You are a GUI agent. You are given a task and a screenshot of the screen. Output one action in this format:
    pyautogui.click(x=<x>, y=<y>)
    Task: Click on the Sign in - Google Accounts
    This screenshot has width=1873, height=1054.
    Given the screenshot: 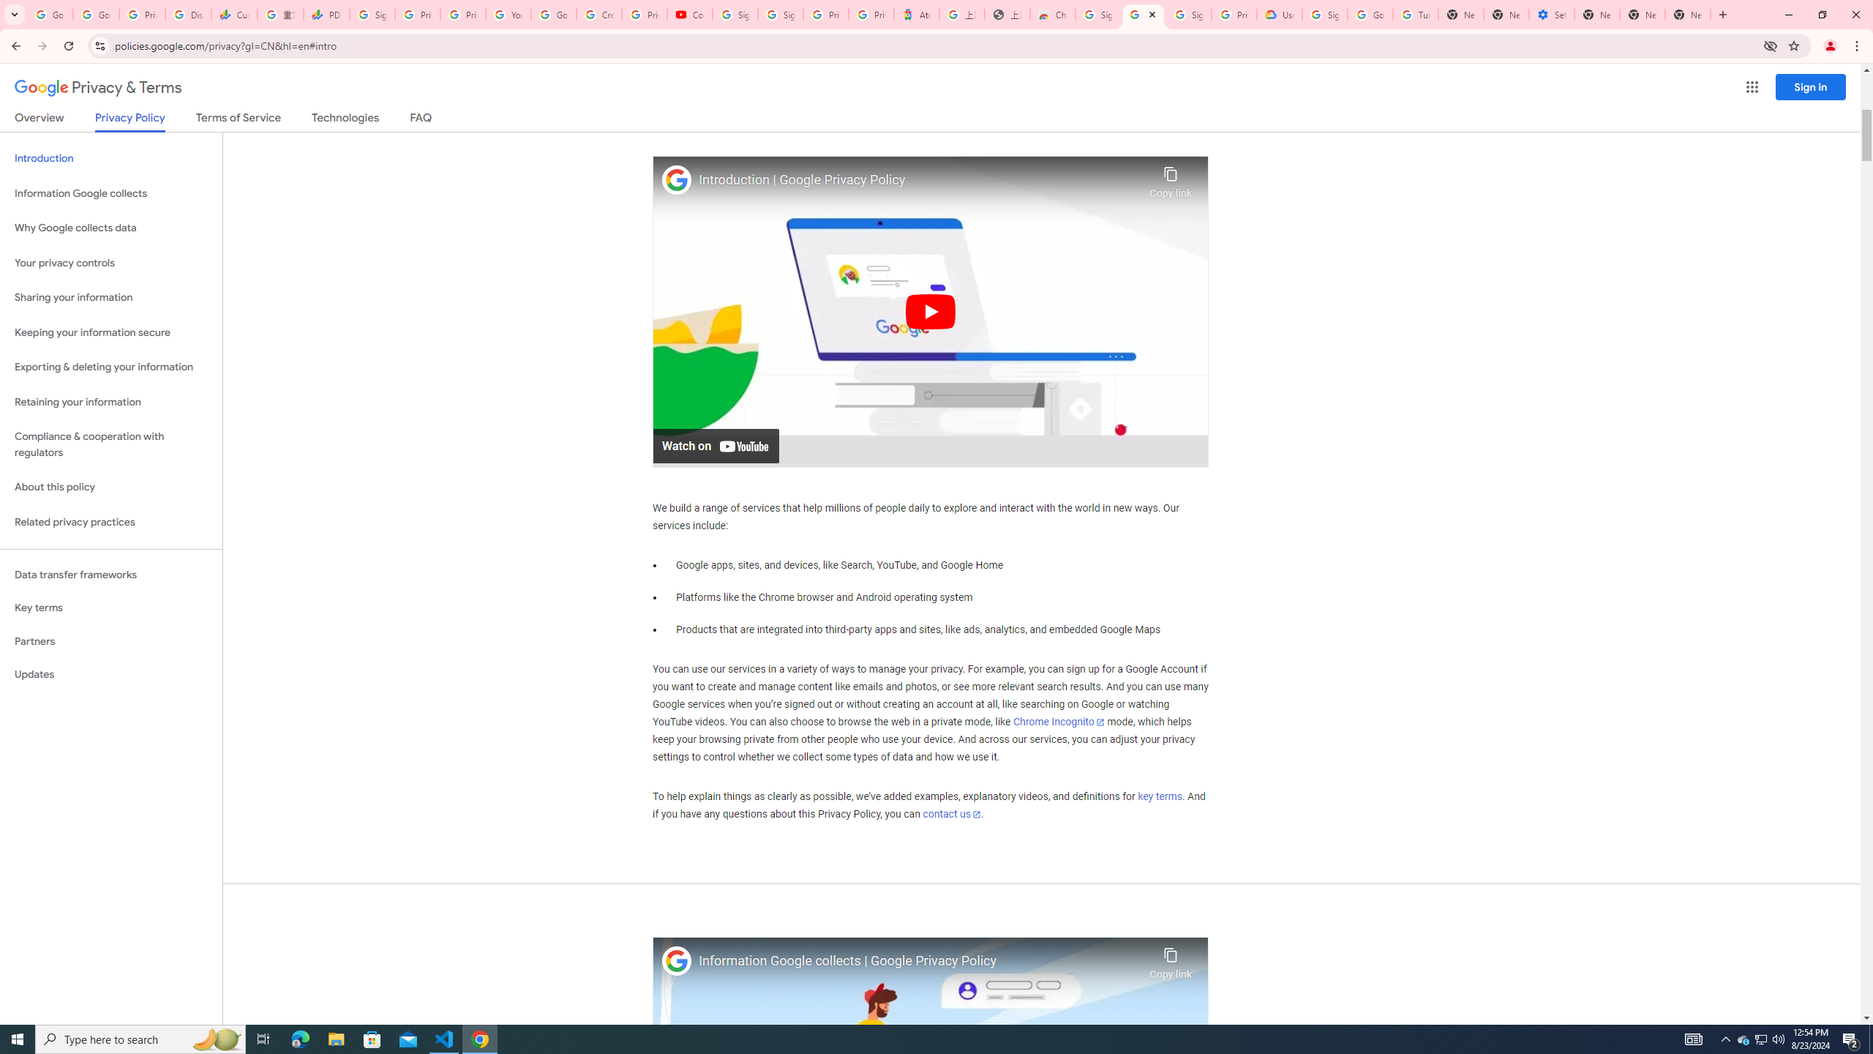 What is the action you would take?
    pyautogui.click(x=735, y=15)
    